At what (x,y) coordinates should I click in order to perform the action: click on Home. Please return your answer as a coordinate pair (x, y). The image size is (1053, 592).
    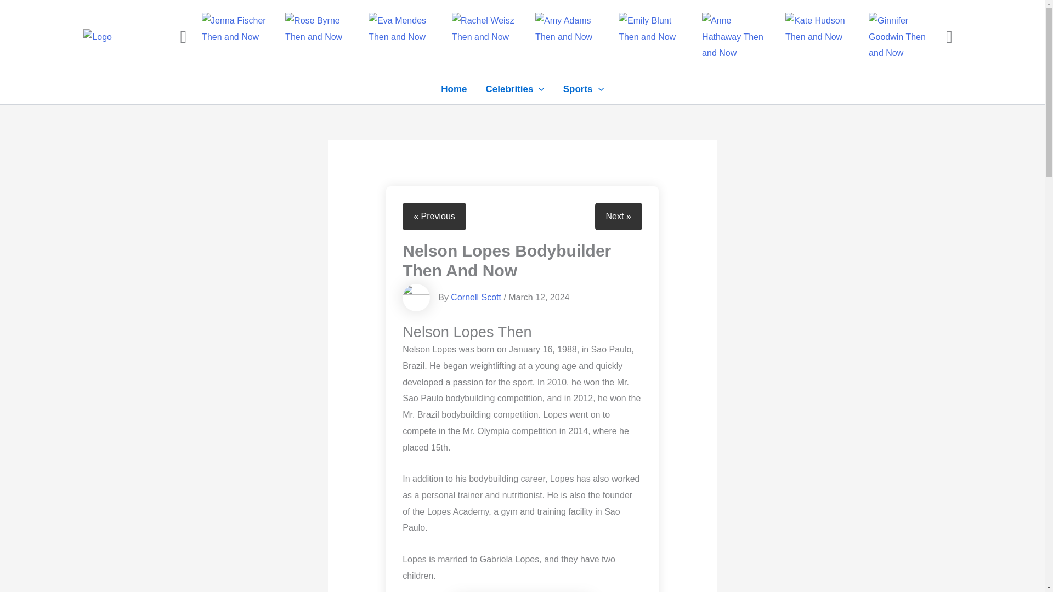
    Looking at the image, I should click on (454, 89).